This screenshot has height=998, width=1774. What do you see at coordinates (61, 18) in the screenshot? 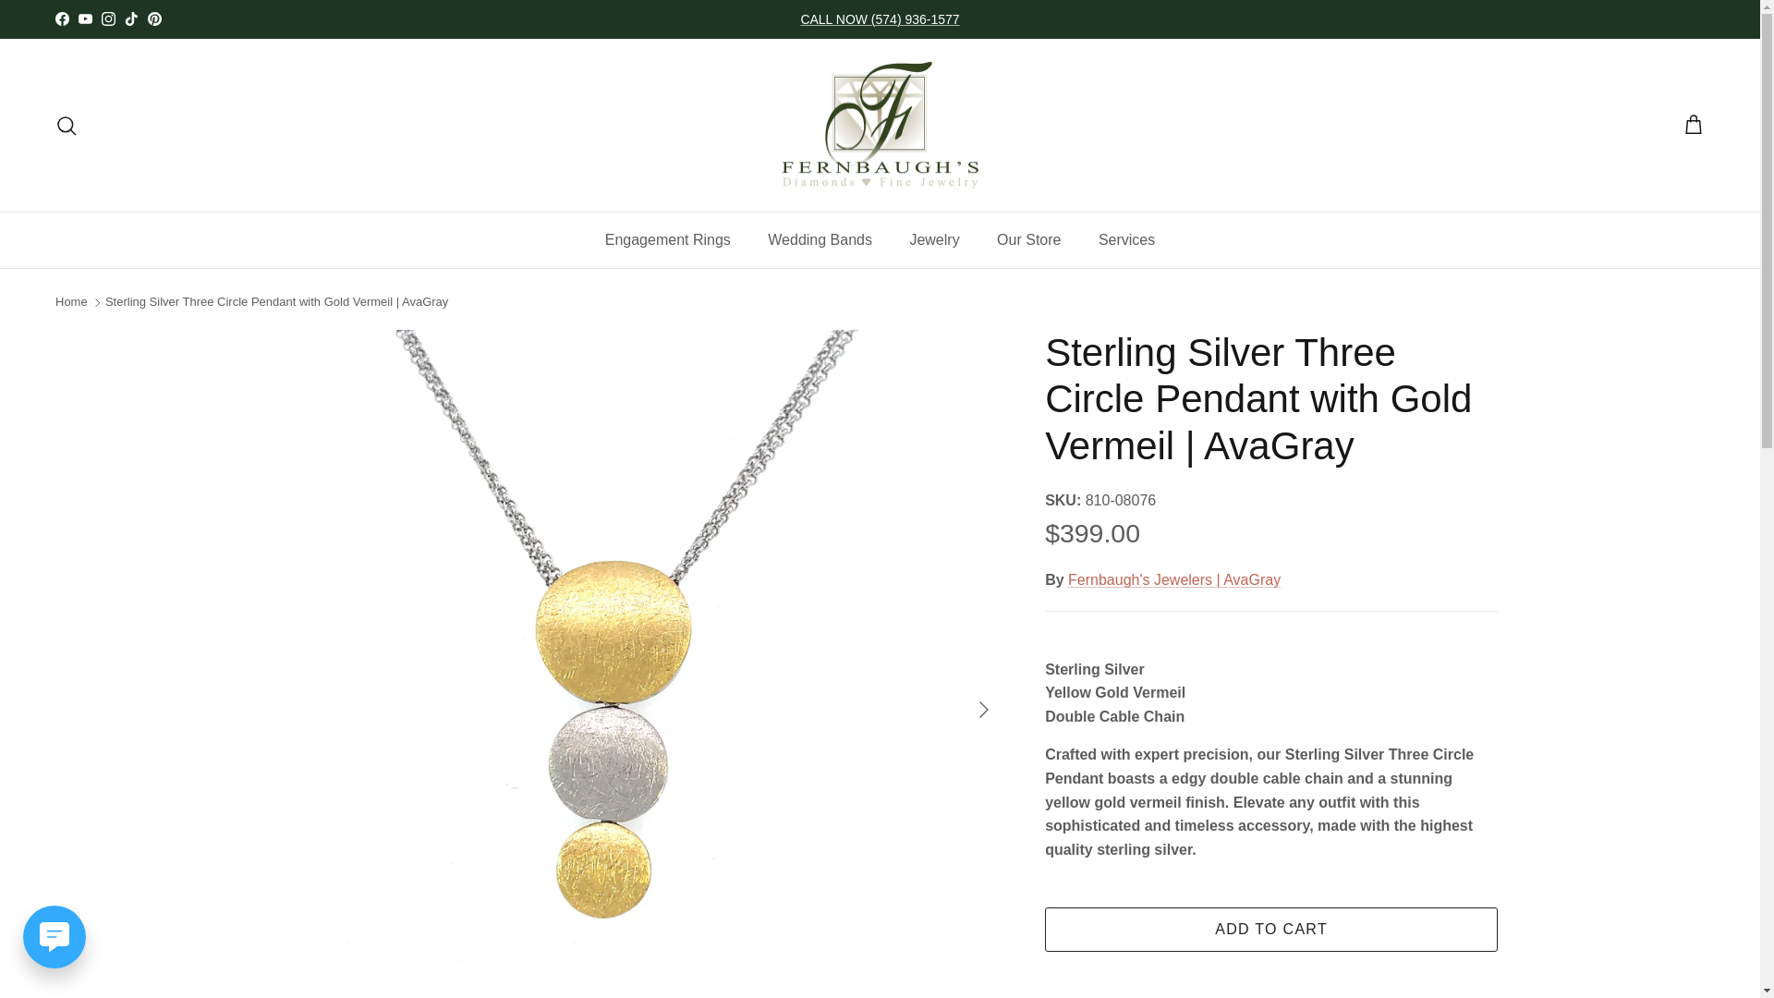
I see `Fernbaugh's Jewelers on Facebook` at bounding box center [61, 18].